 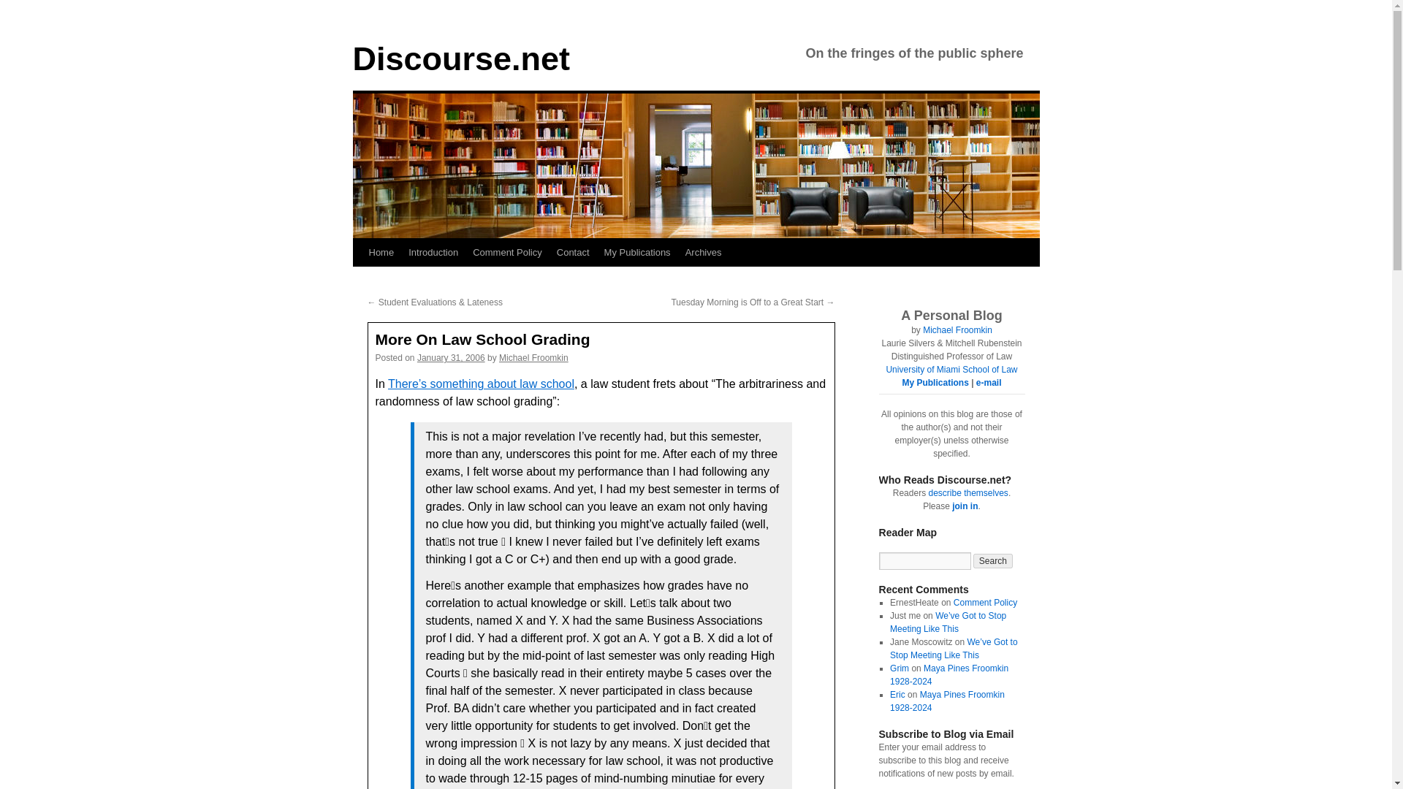 What do you see at coordinates (637, 253) in the screenshot?
I see `My Publications` at bounding box center [637, 253].